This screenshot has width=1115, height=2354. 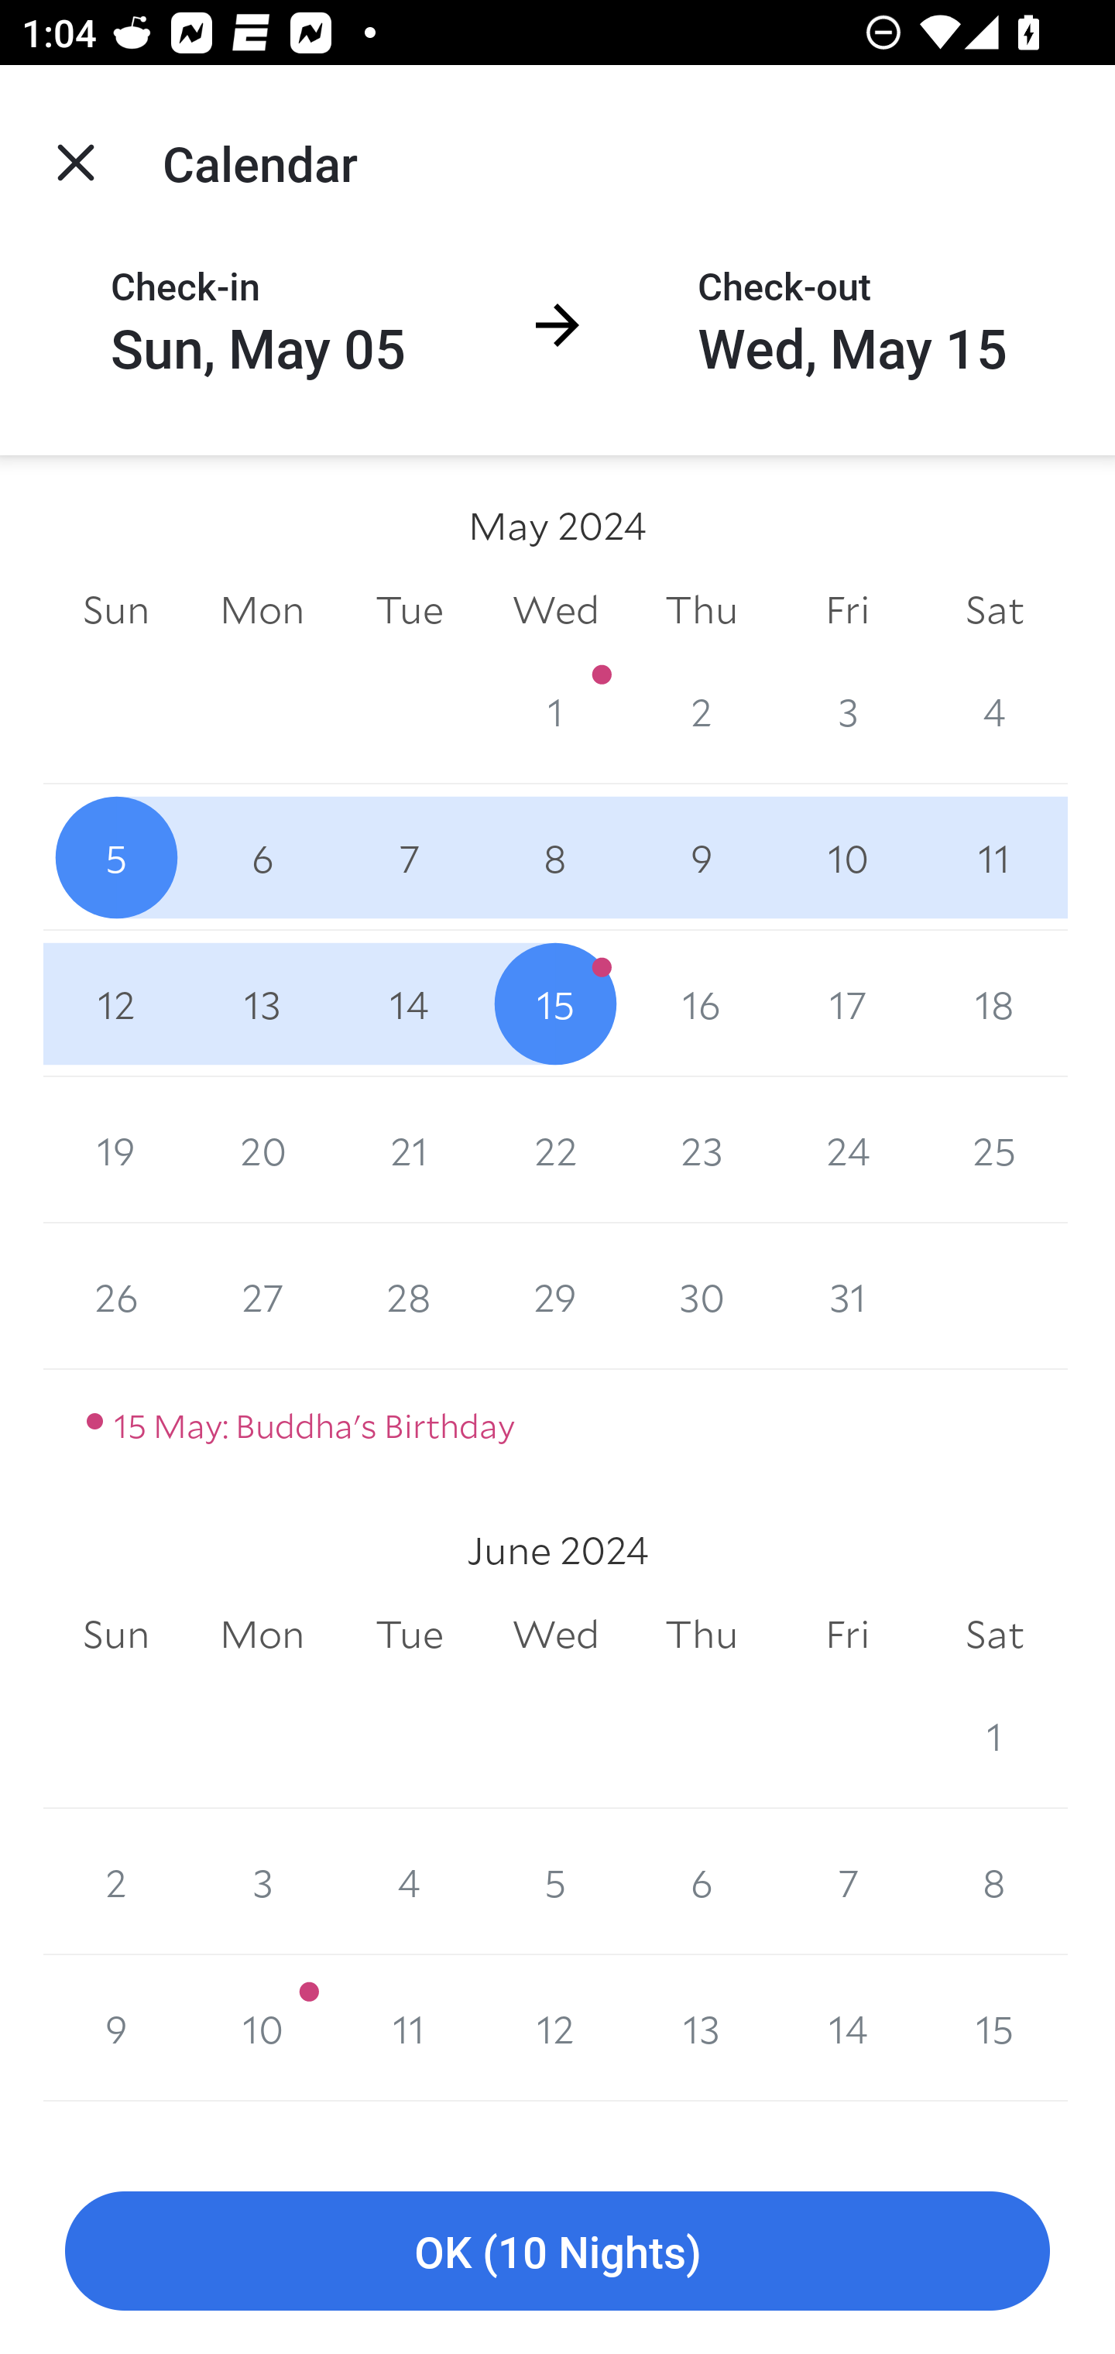 I want to click on 7 7 June 2024, so click(x=847, y=1882).